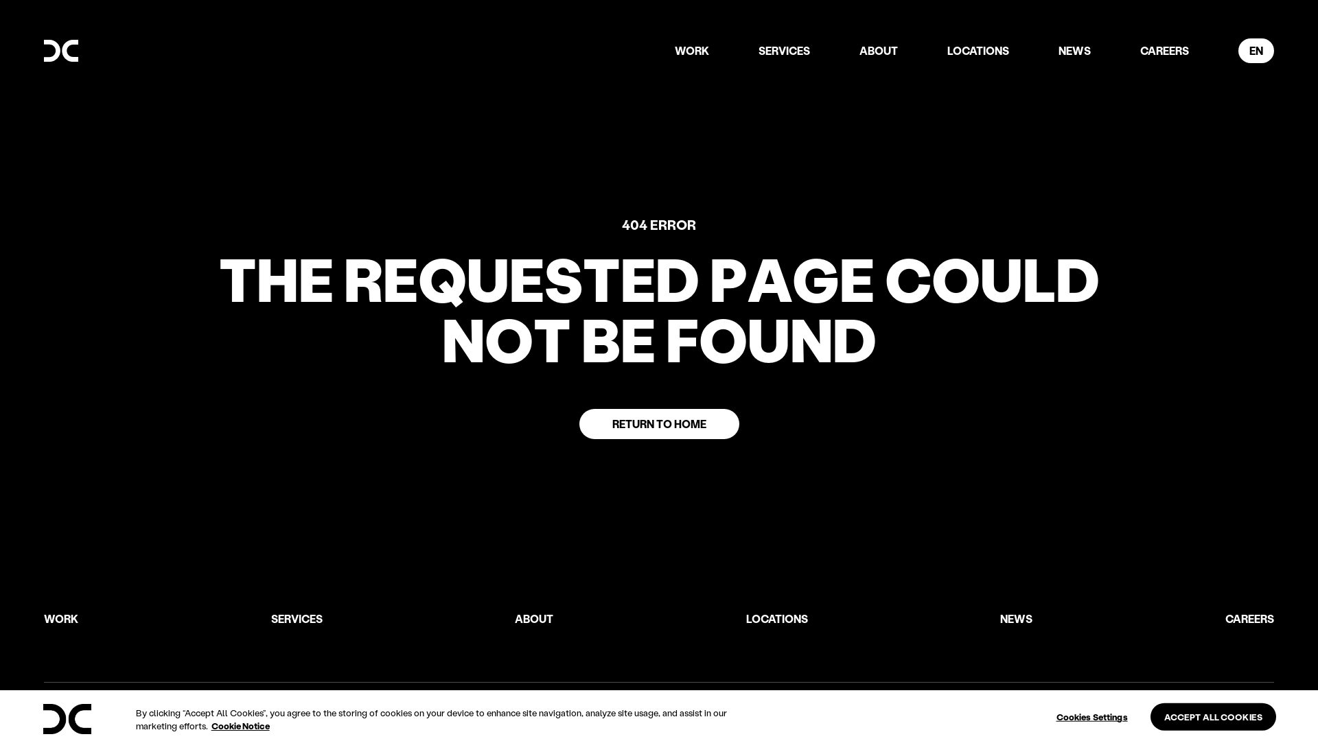  Describe the element at coordinates (297, 619) in the screenshot. I see `SERVICES` at that location.